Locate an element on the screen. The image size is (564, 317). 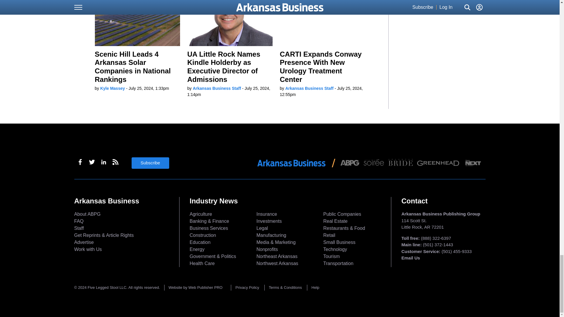
Posts by Arkansas Business Staff is located at coordinates (217, 88).